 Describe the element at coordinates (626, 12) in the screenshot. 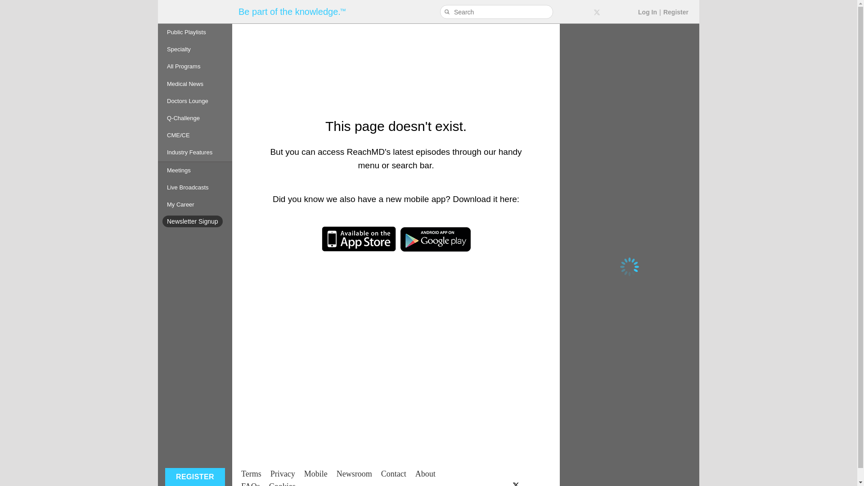

I see `Instagram` at that location.